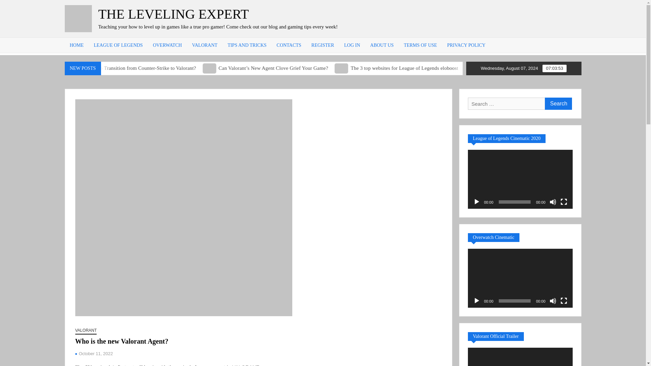 The image size is (651, 366). Describe the element at coordinates (173, 14) in the screenshot. I see `THE LEVELING EXPERT` at that location.